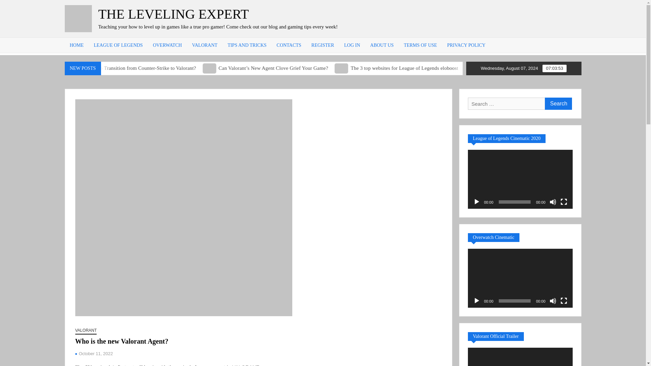 The image size is (651, 366). Describe the element at coordinates (173, 14) in the screenshot. I see `THE LEVELING EXPERT` at that location.